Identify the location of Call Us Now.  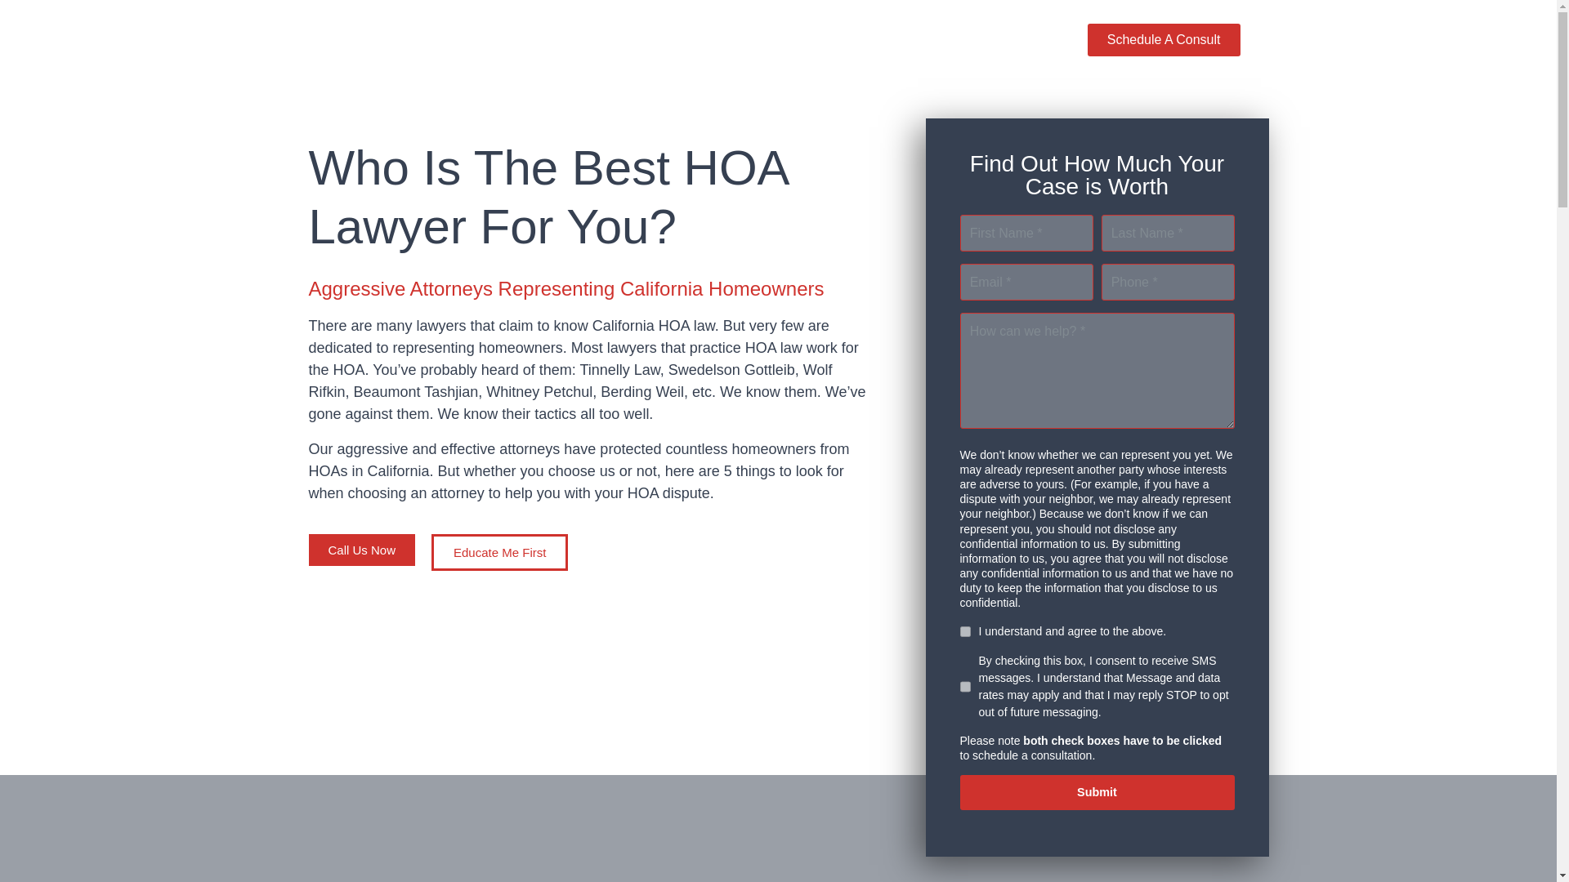
(362, 550).